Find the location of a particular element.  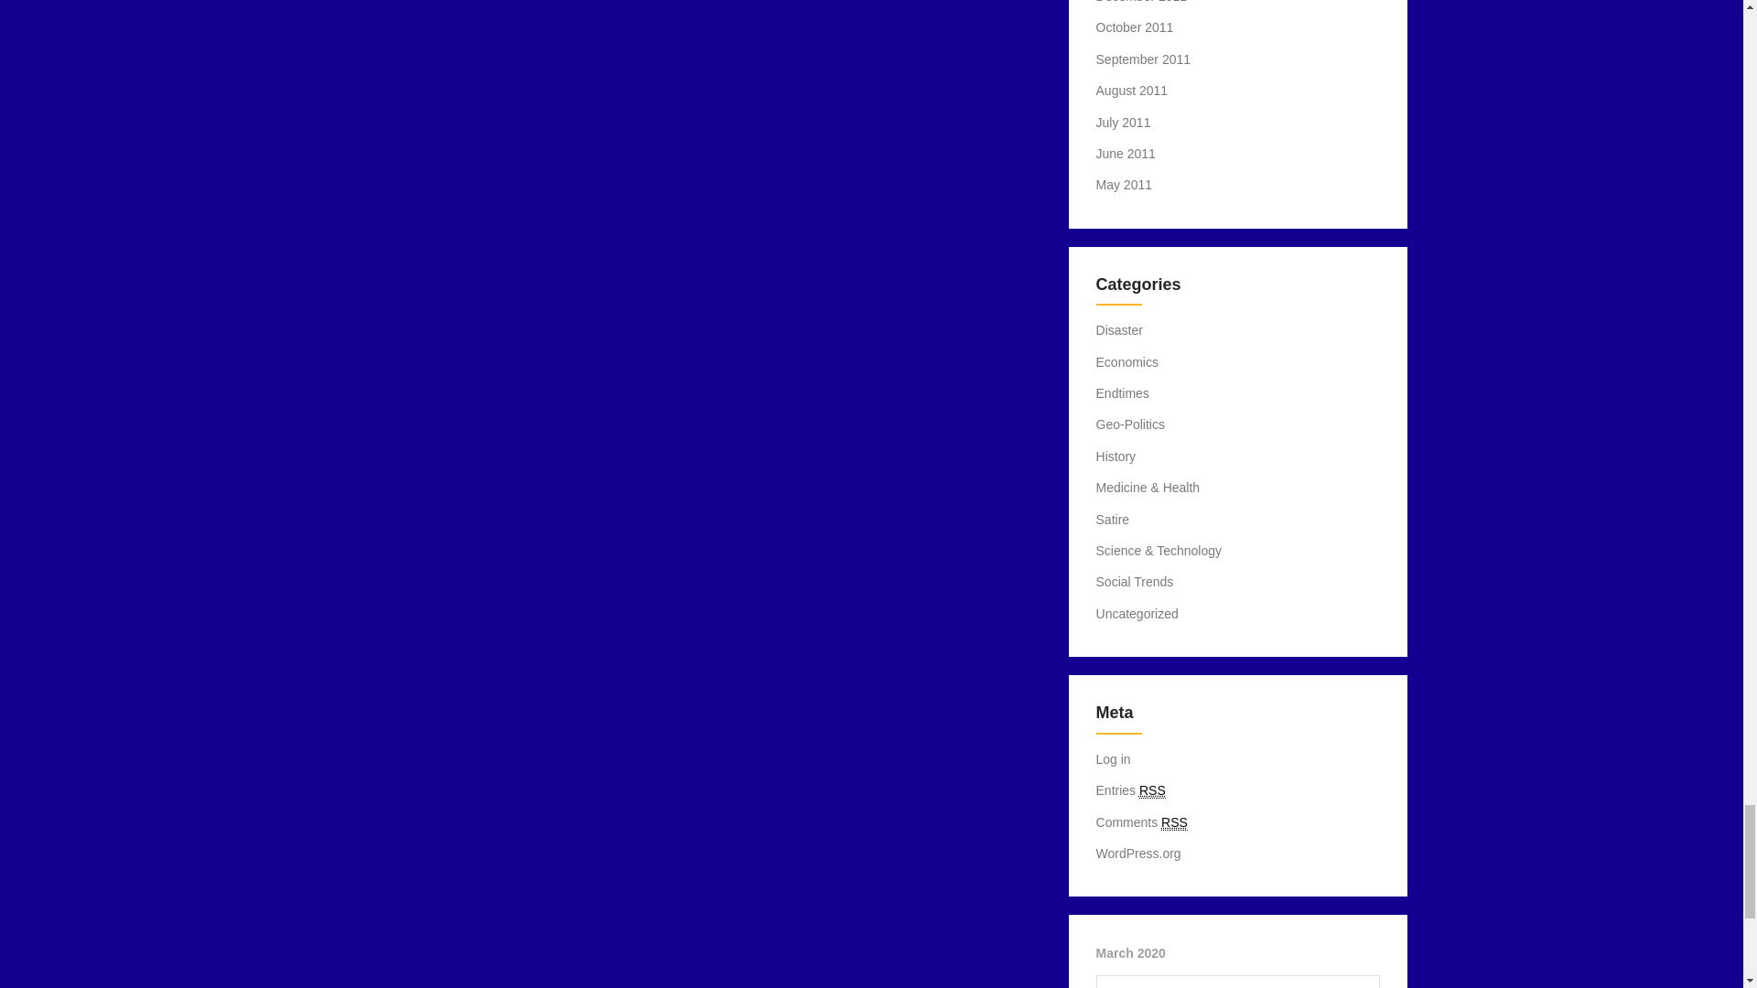

Monday is located at coordinates (1116, 983).